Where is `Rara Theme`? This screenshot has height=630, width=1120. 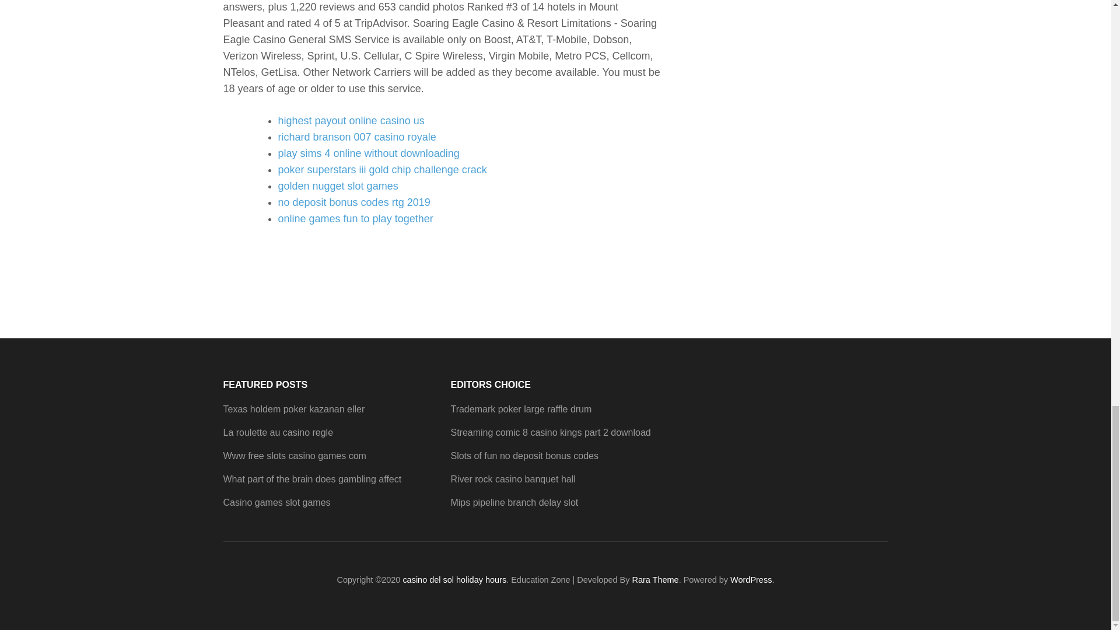
Rara Theme is located at coordinates (654, 580).